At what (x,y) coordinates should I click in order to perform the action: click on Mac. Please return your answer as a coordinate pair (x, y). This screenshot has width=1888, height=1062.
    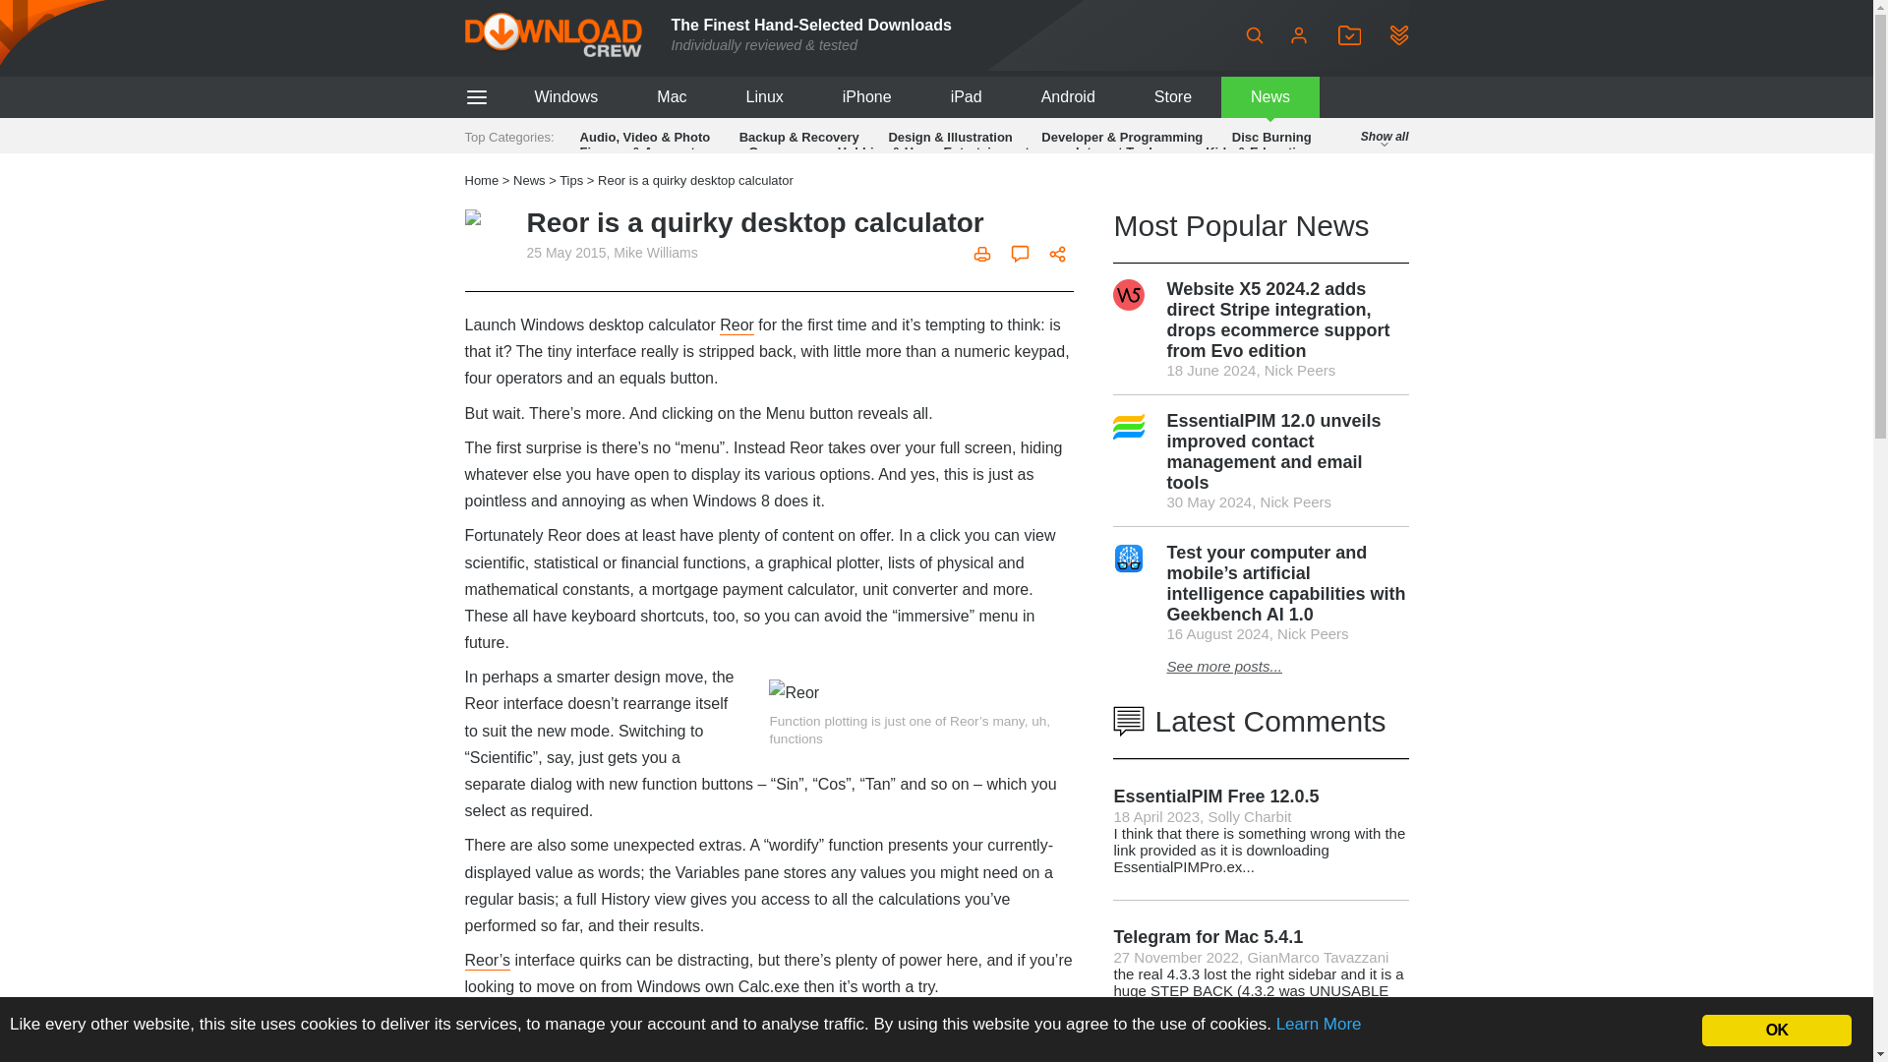
    Looking at the image, I should click on (671, 96).